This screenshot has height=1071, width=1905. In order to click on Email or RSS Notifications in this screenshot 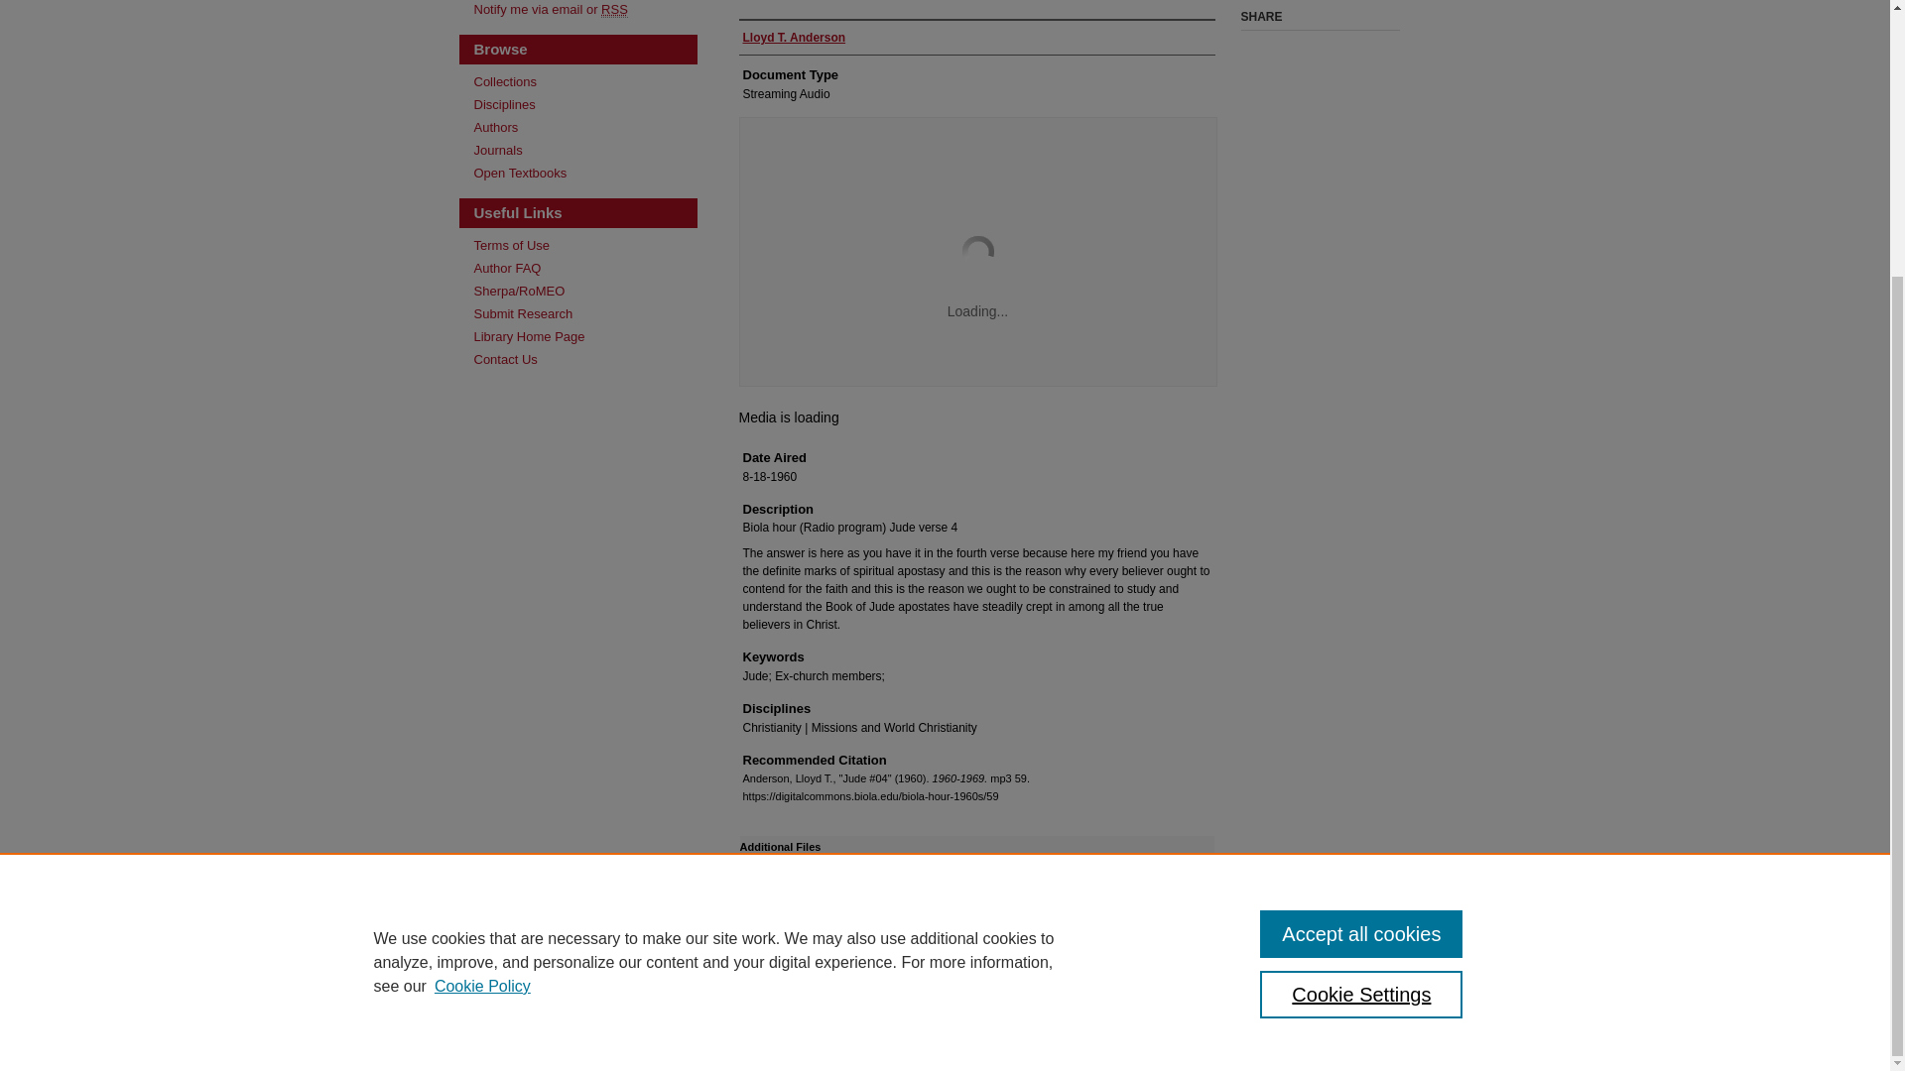, I will do `click(585, 10)`.